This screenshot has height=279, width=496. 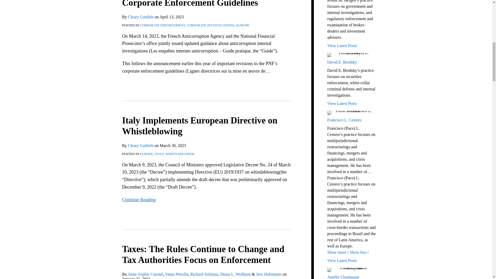 I want to click on Vania Petrella, so click(x=176, y=274).